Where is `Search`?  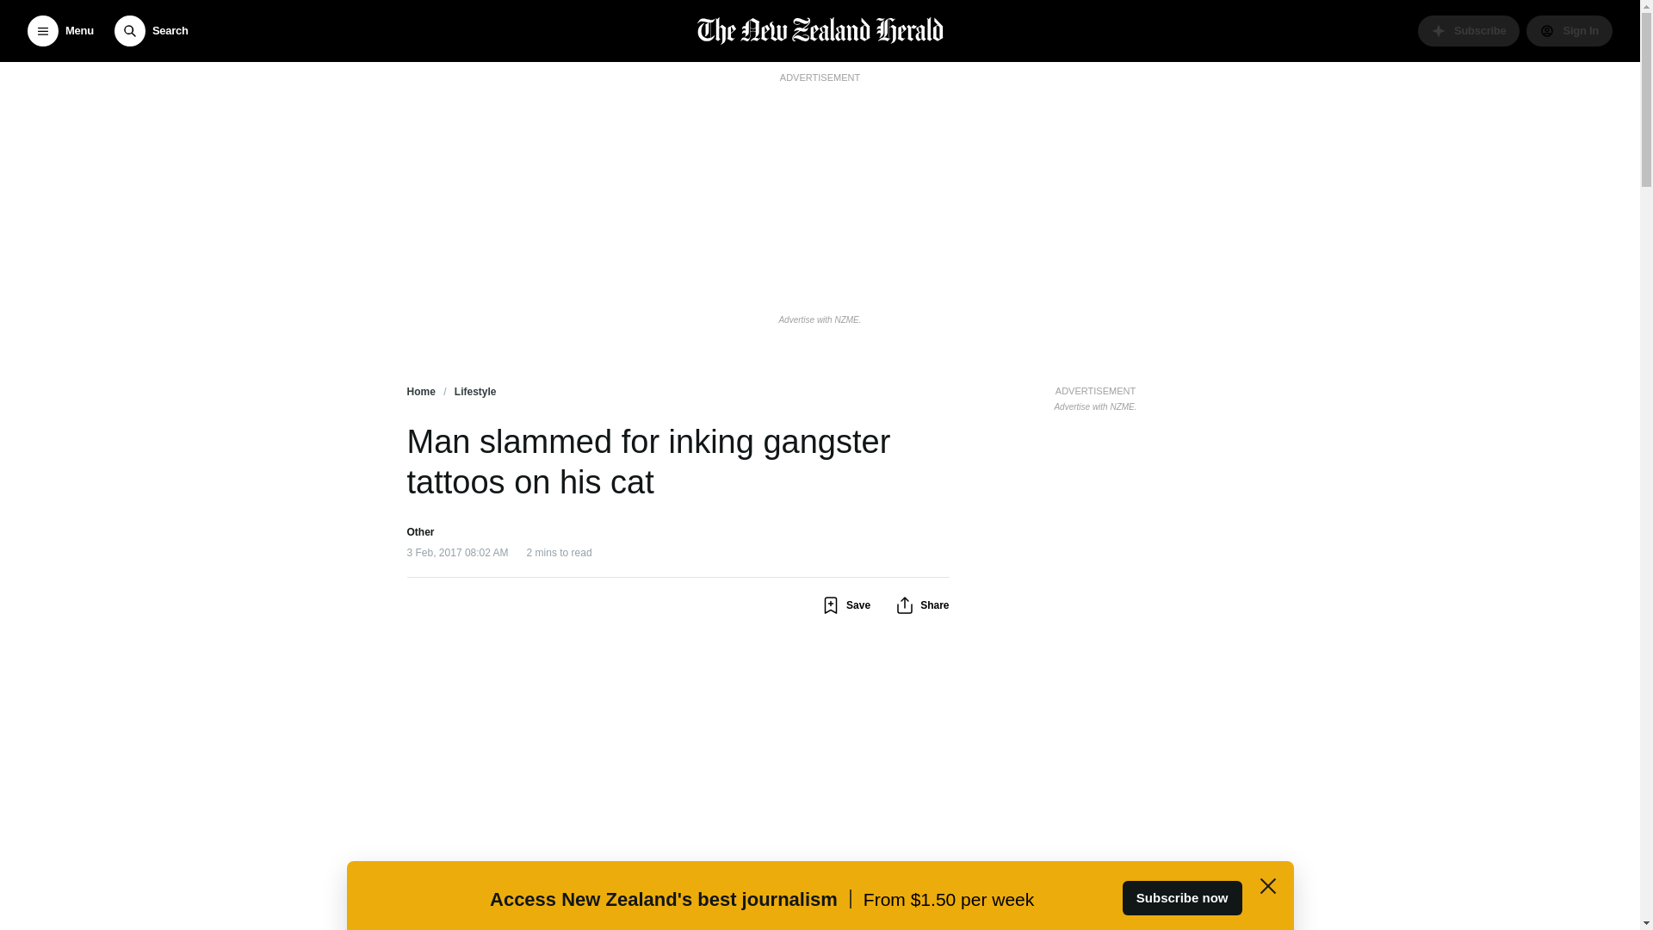
Search is located at coordinates (151, 31).